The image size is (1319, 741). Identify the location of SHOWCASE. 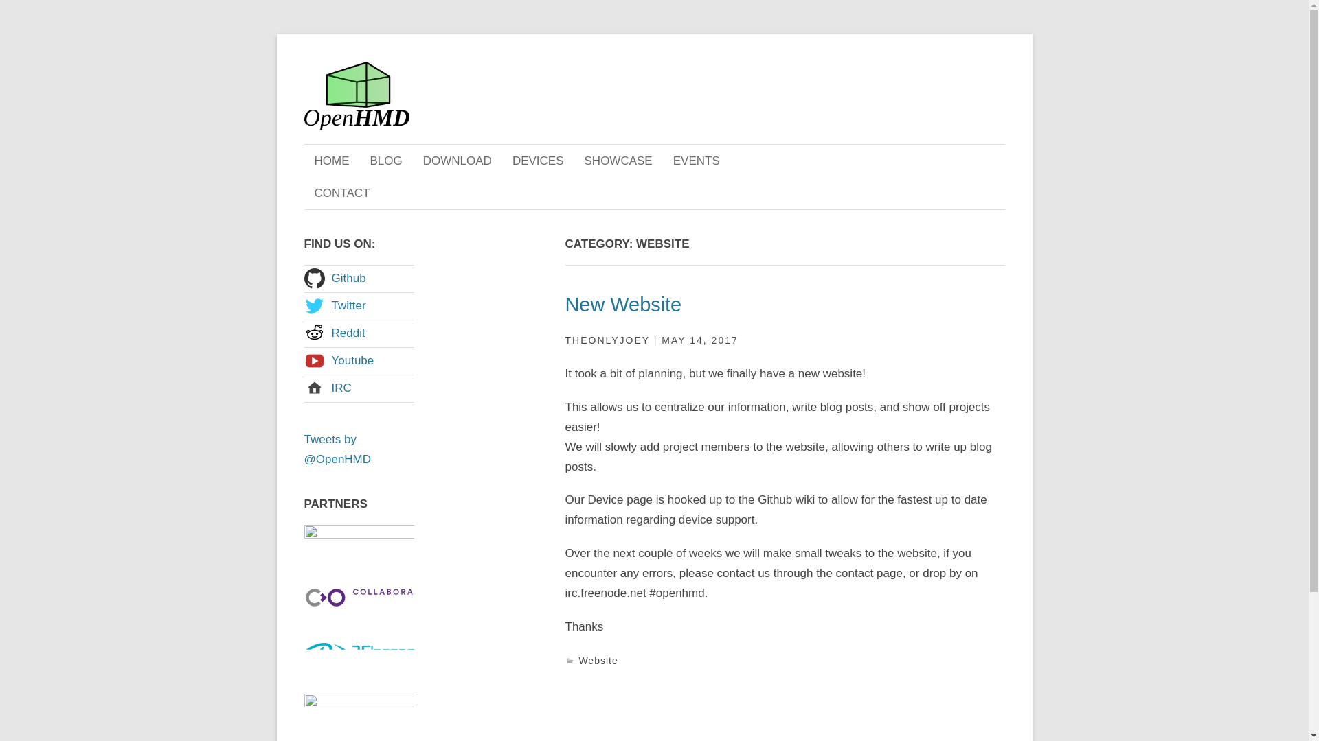
(618, 161).